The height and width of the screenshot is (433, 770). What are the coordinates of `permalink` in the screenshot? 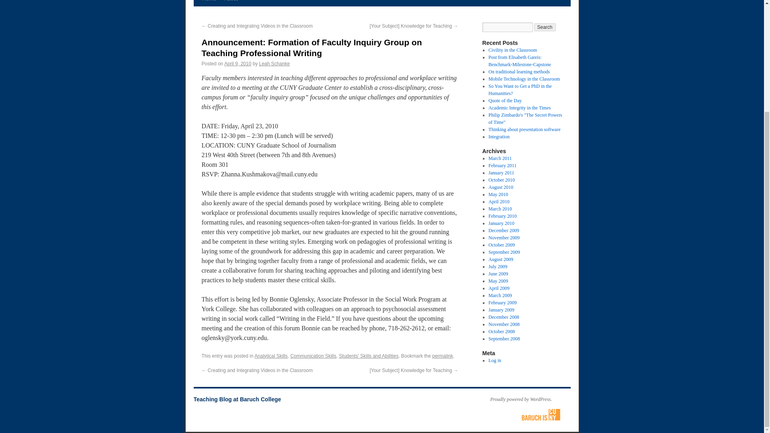 It's located at (443, 356).